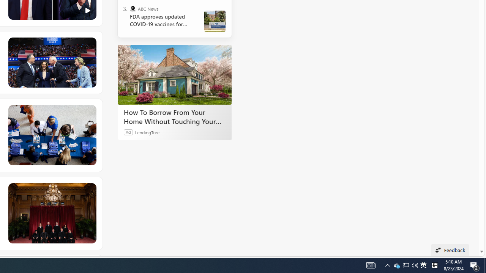 The image size is (486, 273). I want to click on LendingTree, so click(147, 132).